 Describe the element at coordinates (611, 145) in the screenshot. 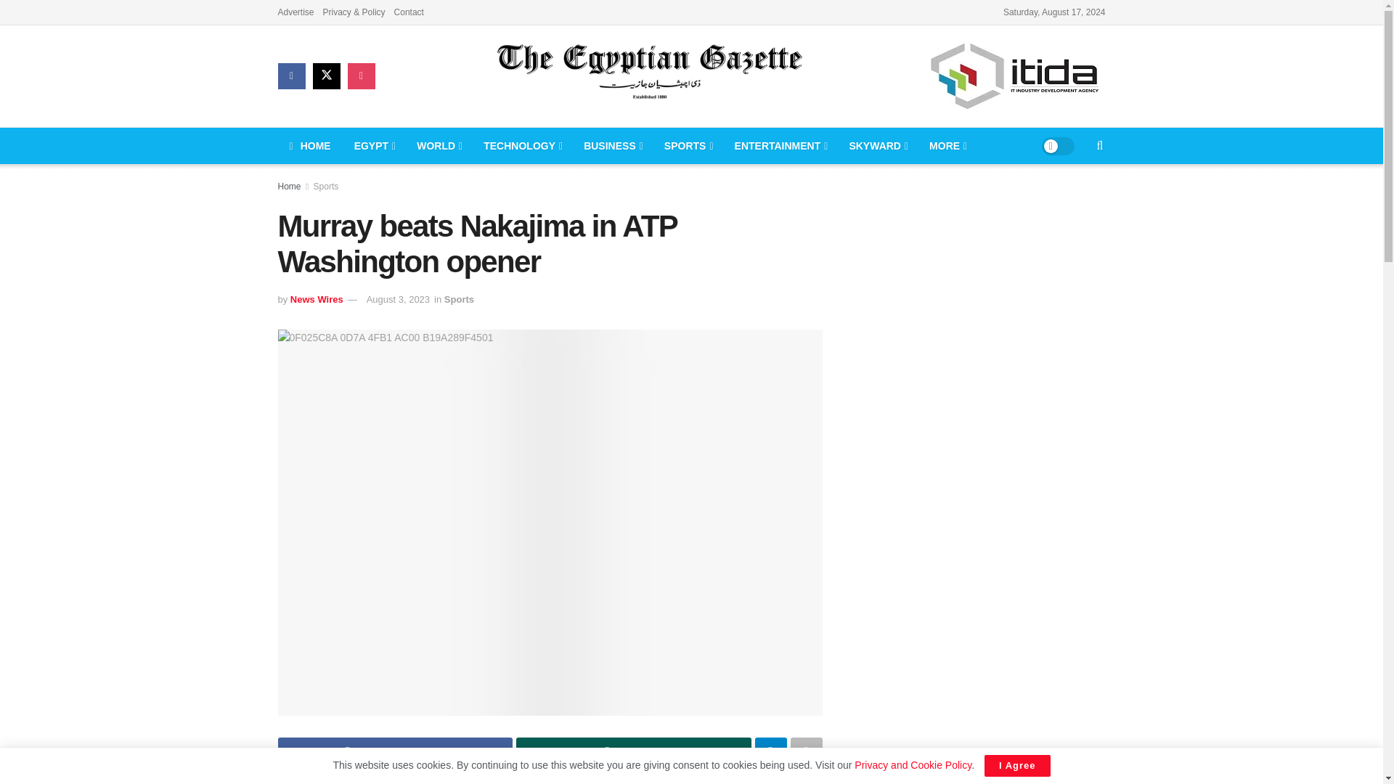

I see `BUSINESS` at that location.